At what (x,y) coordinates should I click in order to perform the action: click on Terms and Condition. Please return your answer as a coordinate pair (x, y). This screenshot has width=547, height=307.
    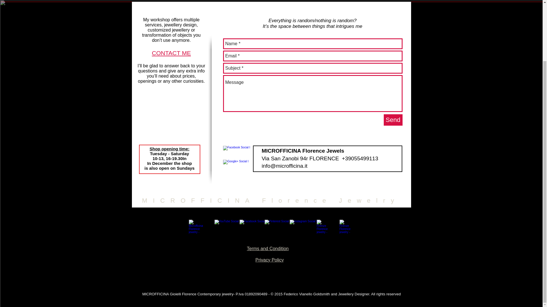
    Looking at the image, I should click on (268, 248).